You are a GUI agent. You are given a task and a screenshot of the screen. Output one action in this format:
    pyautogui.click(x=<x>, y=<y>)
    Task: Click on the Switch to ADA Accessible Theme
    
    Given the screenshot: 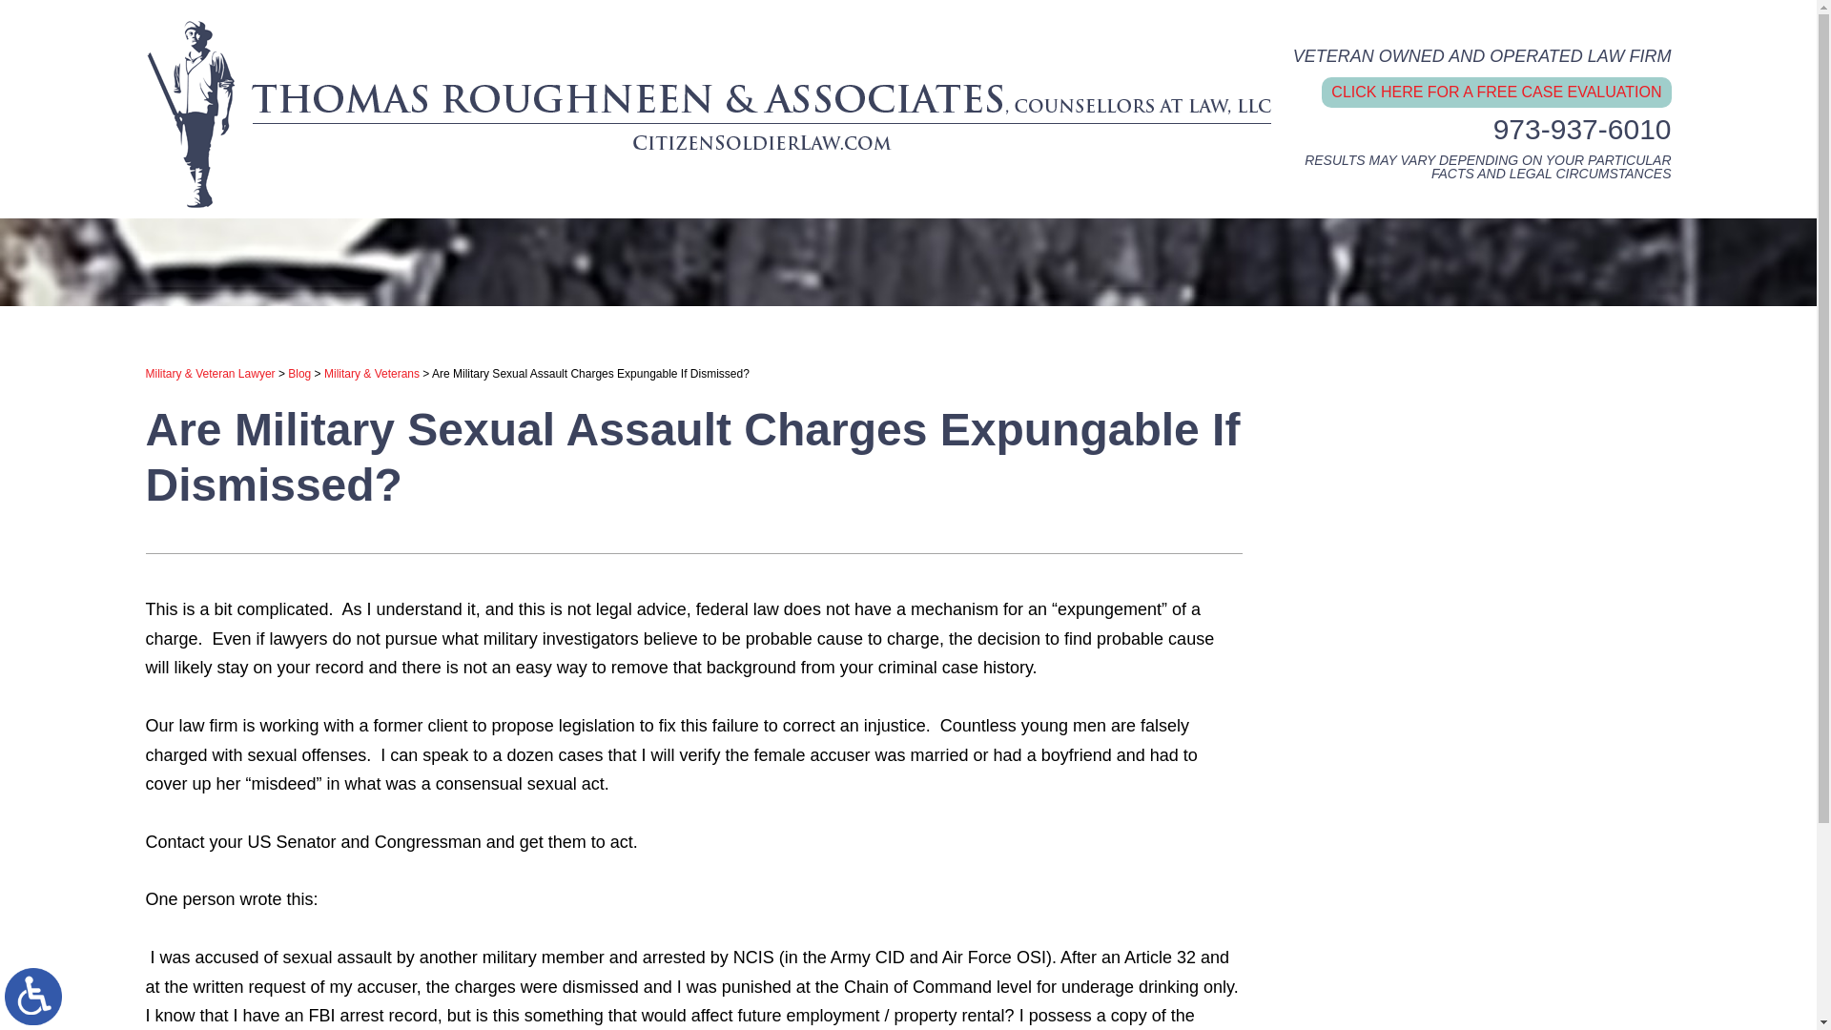 What is the action you would take?
    pyautogui.click(x=33, y=996)
    